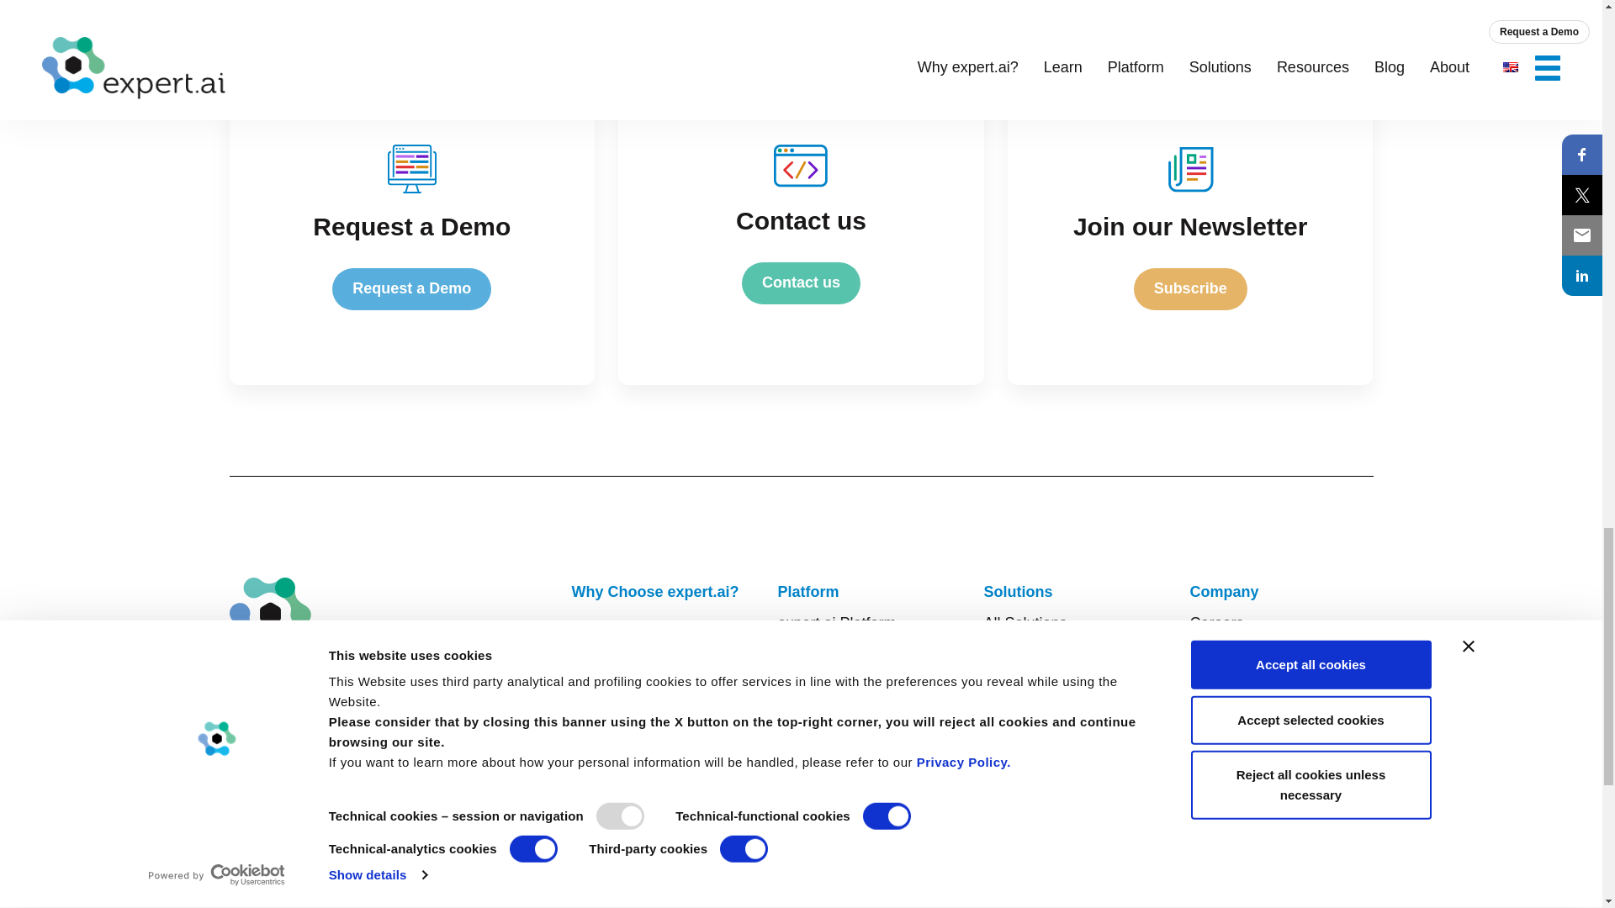 The height and width of the screenshot is (908, 1615). What do you see at coordinates (828, 716) in the screenshot?
I see `Responsible AI` at bounding box center [828, 716].